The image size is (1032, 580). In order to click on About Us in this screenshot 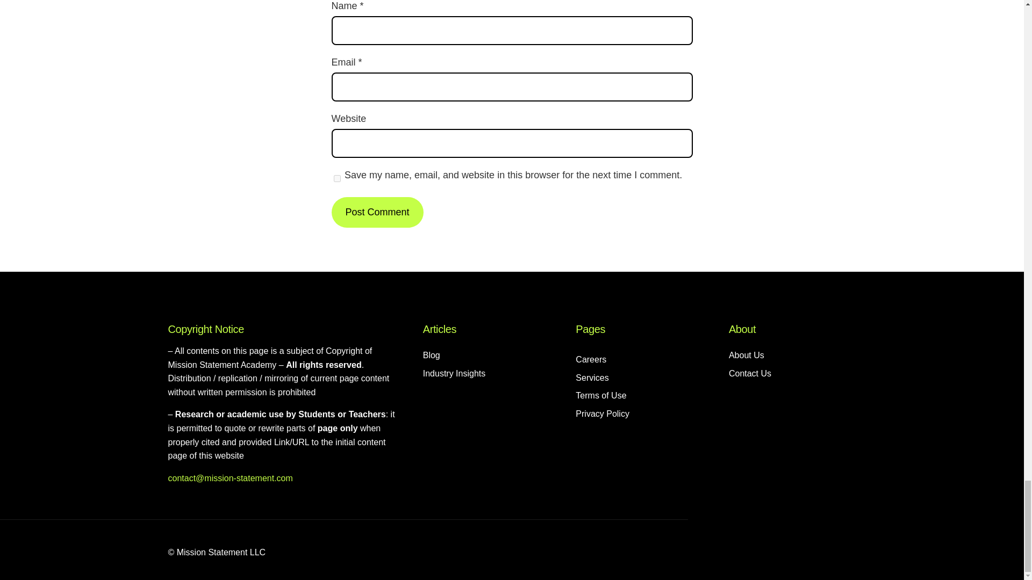, I will do `click(746, 356)`.